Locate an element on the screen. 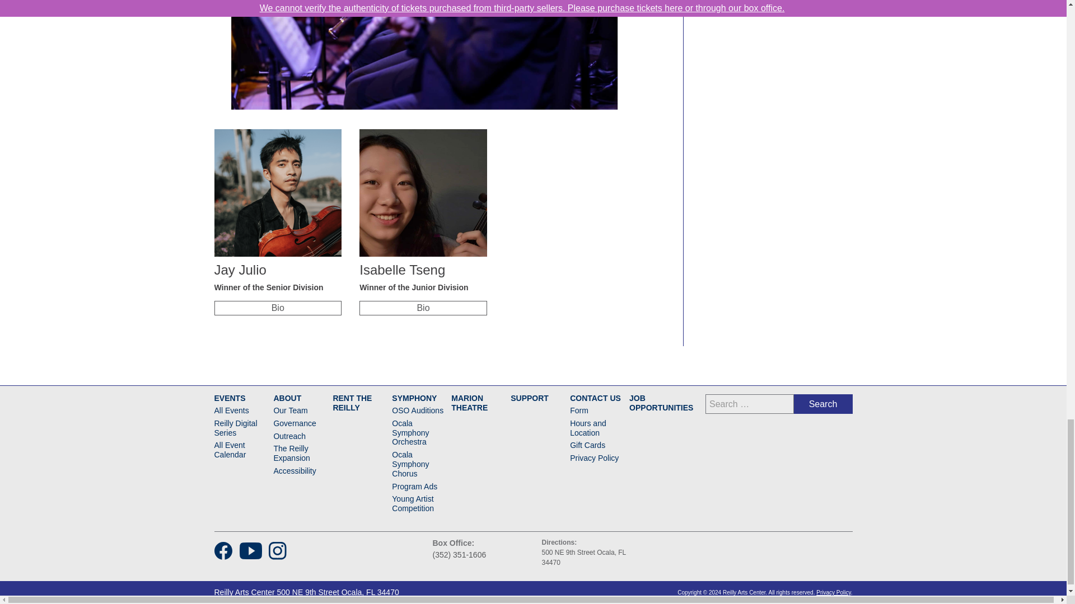  Search is located at coordinates (823, 404).